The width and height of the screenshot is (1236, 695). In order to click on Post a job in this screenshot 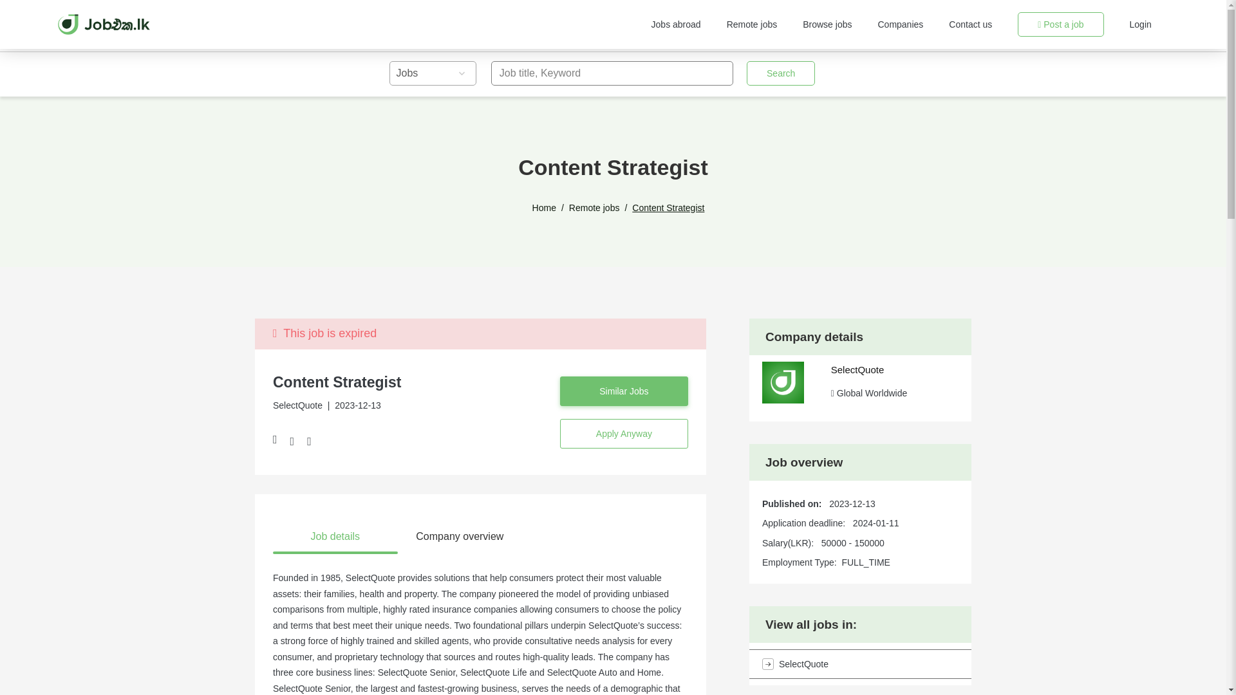, I will do `click(1060, 24)`.